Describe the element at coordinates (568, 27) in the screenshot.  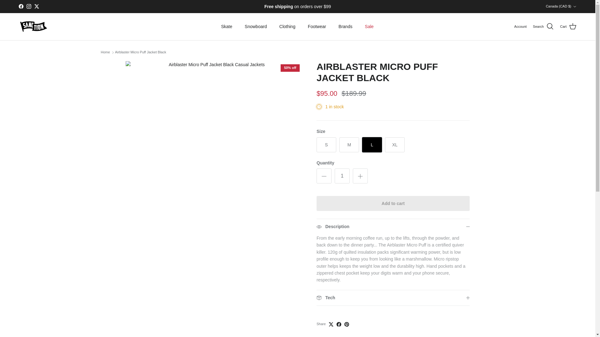
I see `Cart` at that location.